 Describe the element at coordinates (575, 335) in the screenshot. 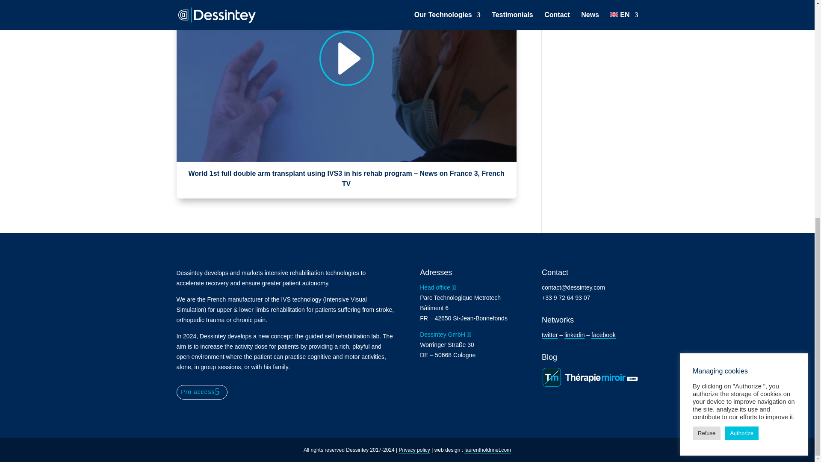

I see `linkedin` at that location.